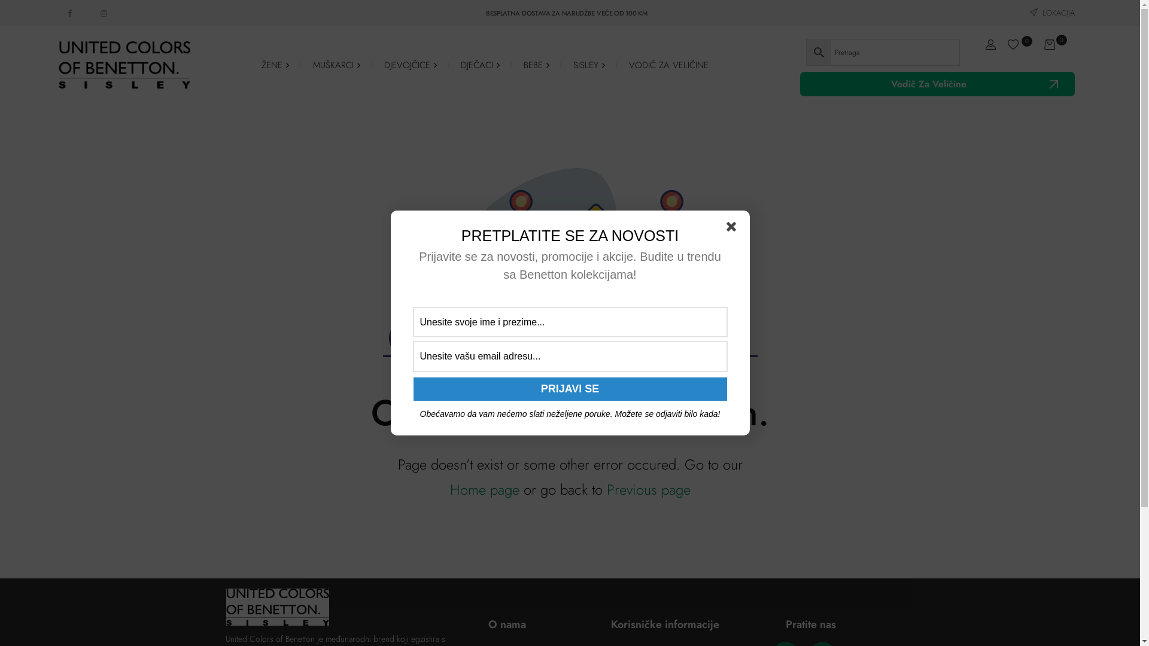 This screenshot has height=646, width=1149. Describe the element at coordinates (589, 65) in the screenshot. I see `SISLEY` at that location.